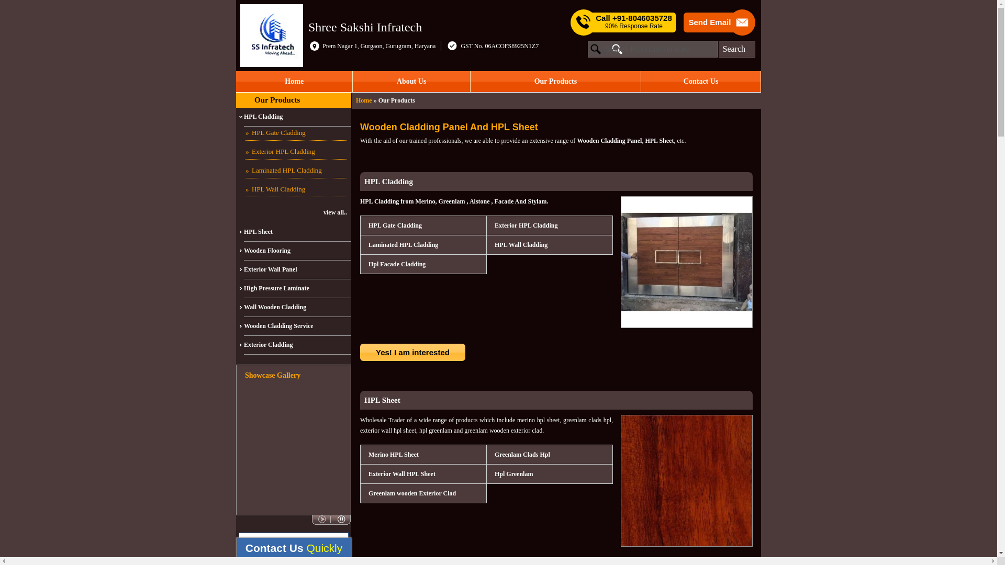  Describe the element at coordinates (555, 82) in the screenshot. I see `Our Products` at that location.